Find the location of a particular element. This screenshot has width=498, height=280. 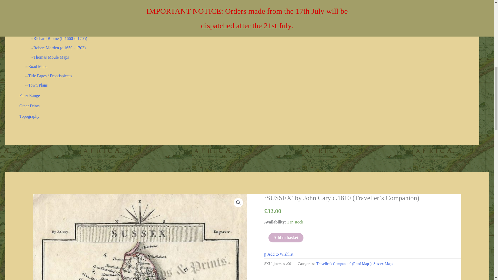

Michael Drayton's Poly-Olbion is located at coordinates (59, 29).